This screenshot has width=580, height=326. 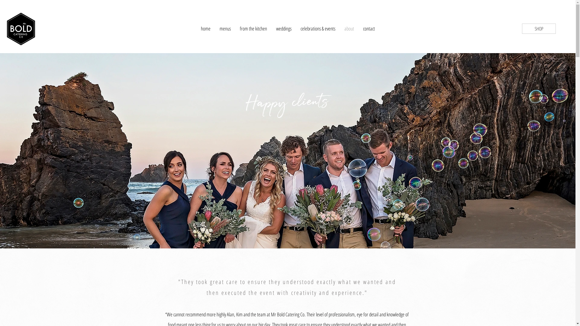 What do you see at coordinates (225, 28) in the screenshot?
I see `menus` at bounding box center [225, 28].